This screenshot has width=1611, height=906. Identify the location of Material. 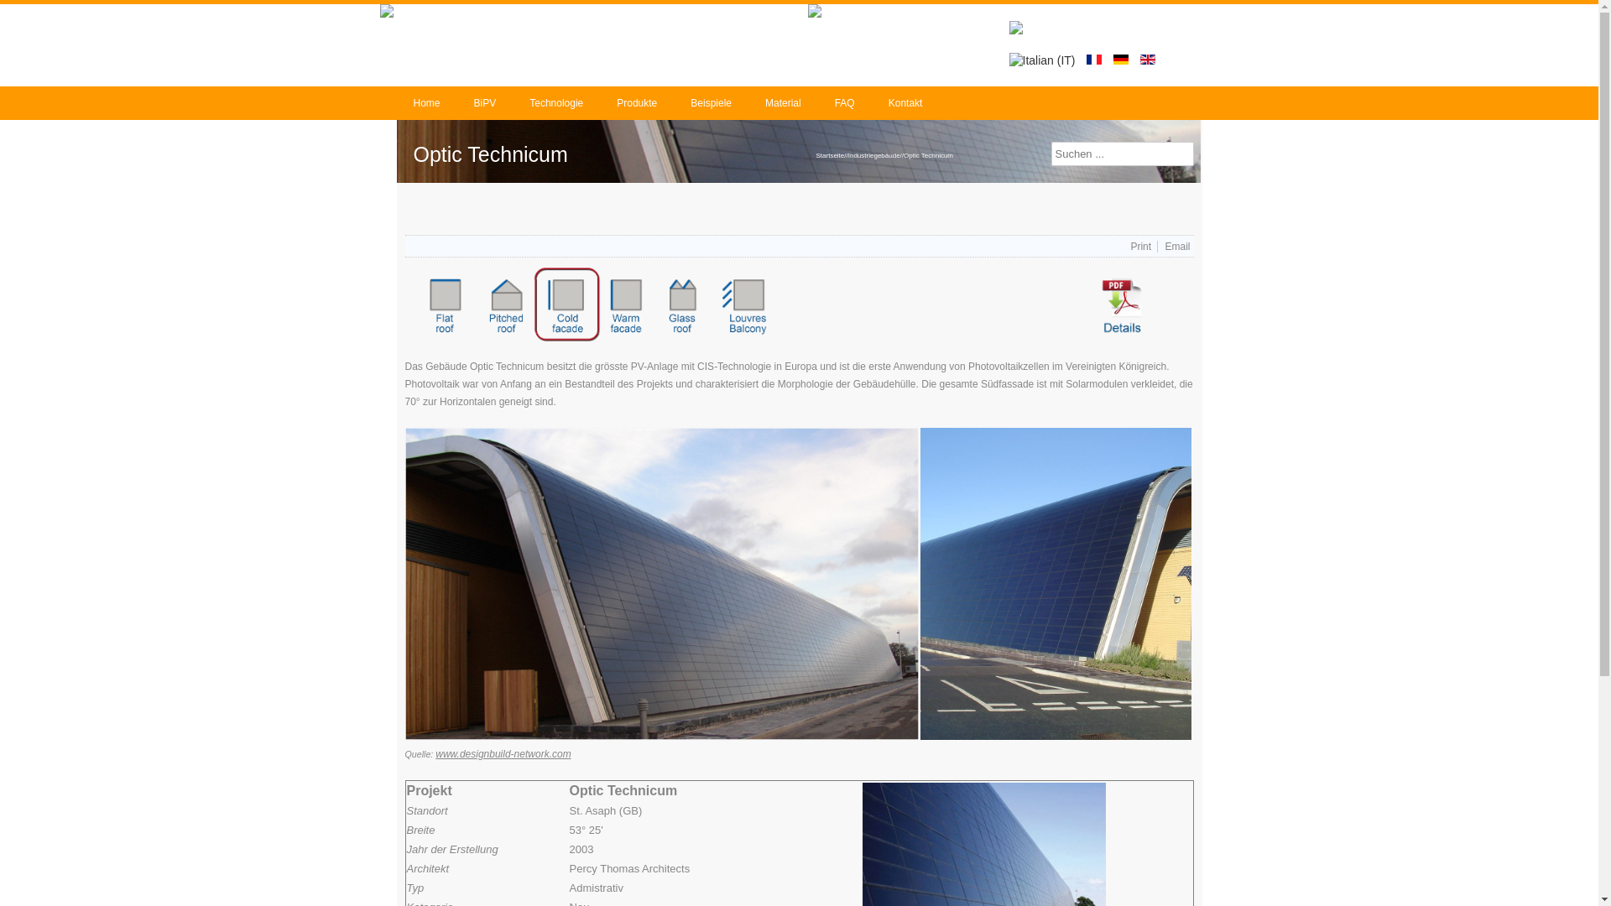
(784, 103).